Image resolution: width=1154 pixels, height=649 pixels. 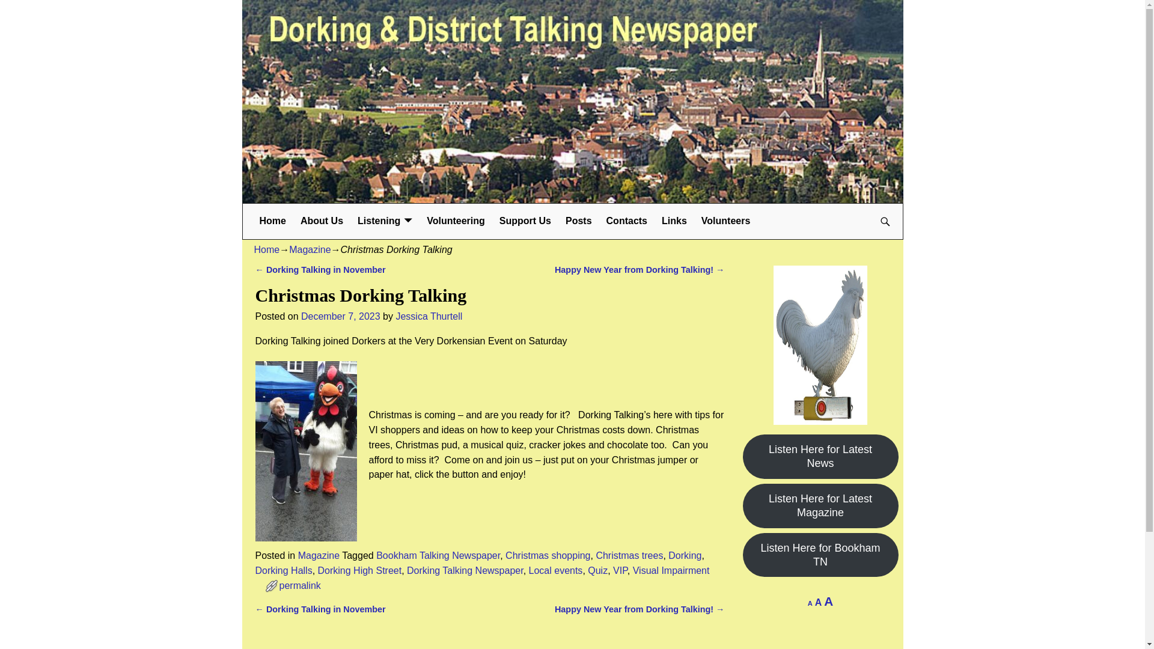 I want to click on December 7, 2023, so click(x=341, y=316).